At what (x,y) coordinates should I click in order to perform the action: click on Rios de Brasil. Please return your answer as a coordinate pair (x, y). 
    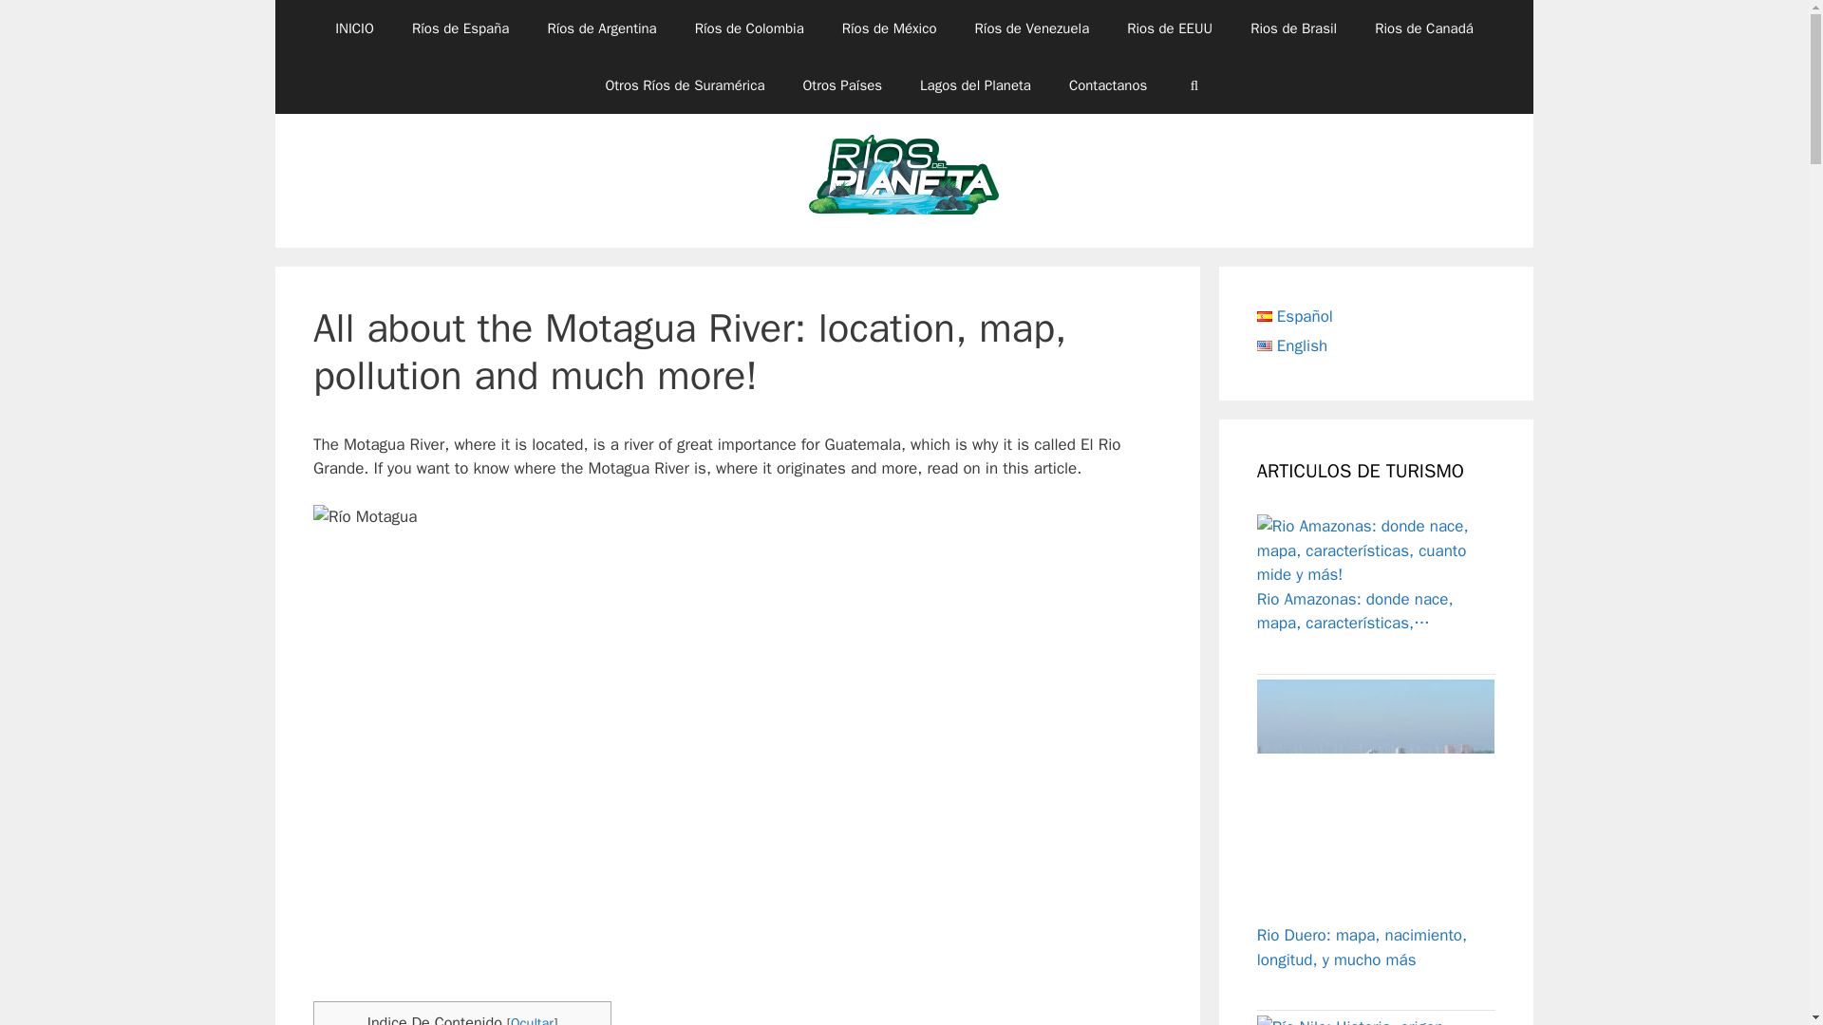
    Looking at the image, I should click on (1293, 28).